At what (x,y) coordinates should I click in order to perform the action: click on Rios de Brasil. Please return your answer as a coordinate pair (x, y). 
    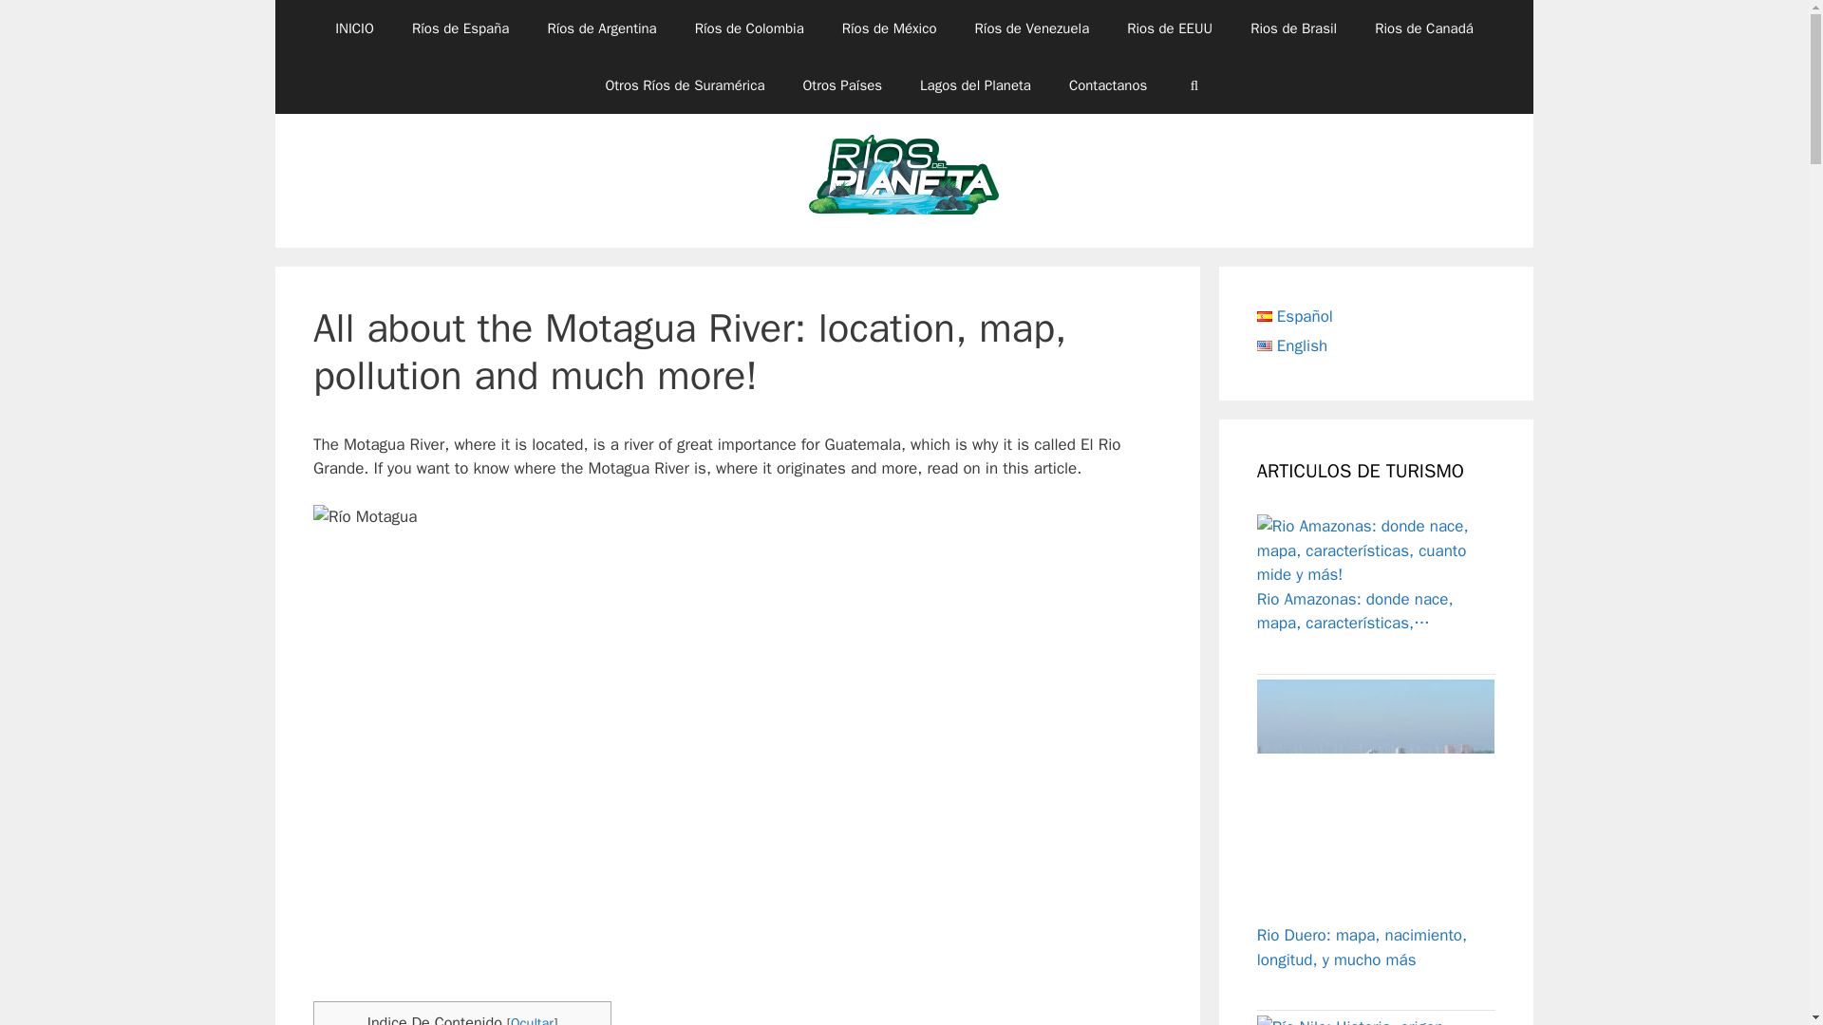
    Looking at the image, I should click on (1293, 28).